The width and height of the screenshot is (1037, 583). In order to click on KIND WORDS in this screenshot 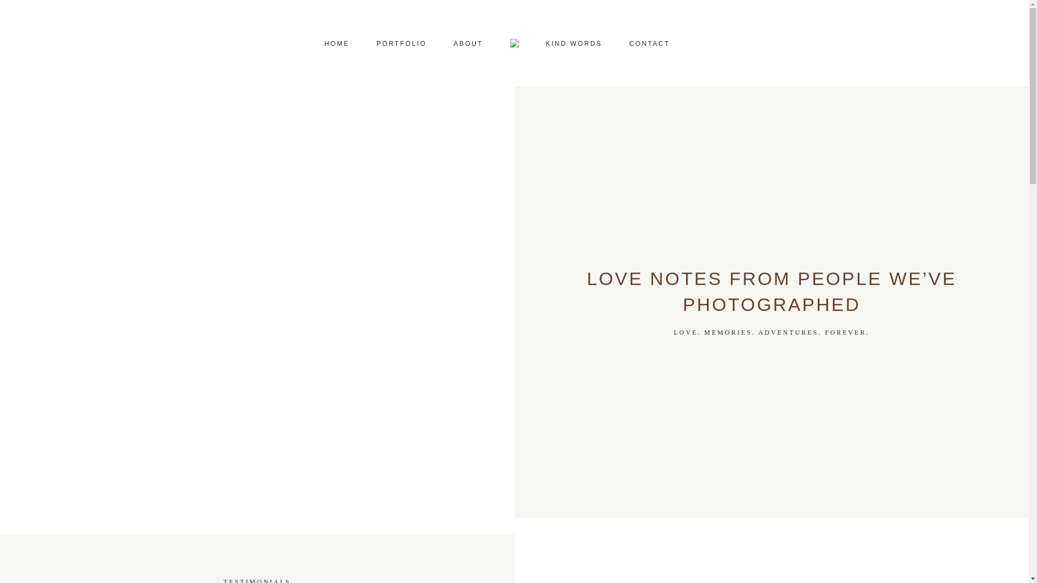, I will do `click(574, 44)`.